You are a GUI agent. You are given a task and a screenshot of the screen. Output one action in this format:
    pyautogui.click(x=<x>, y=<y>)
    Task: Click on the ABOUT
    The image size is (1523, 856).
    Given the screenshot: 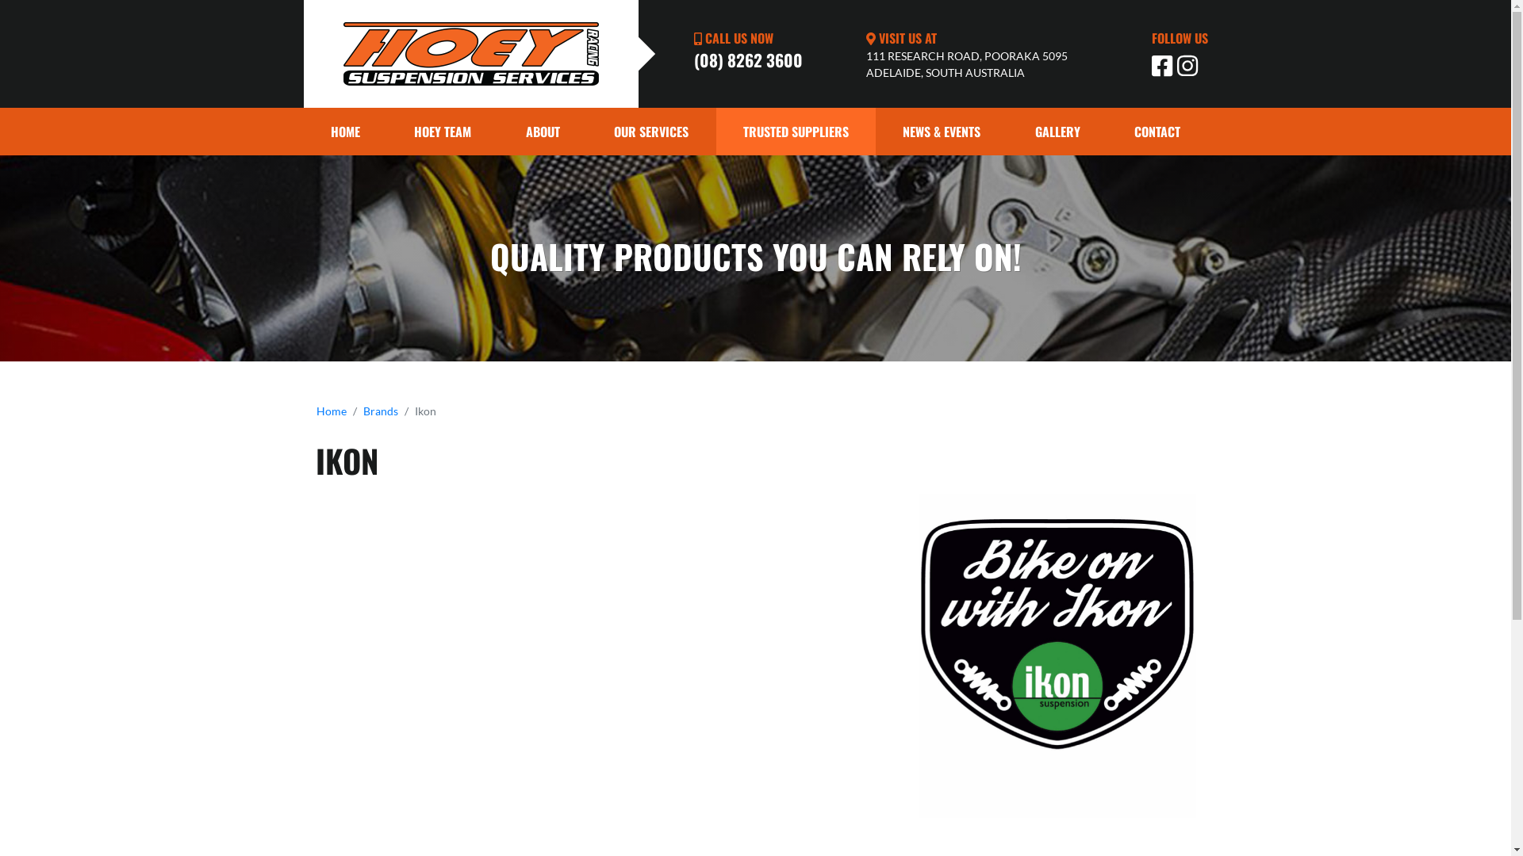 What is the action you would take?
    pyautogui.click(x=543, y=132)
    